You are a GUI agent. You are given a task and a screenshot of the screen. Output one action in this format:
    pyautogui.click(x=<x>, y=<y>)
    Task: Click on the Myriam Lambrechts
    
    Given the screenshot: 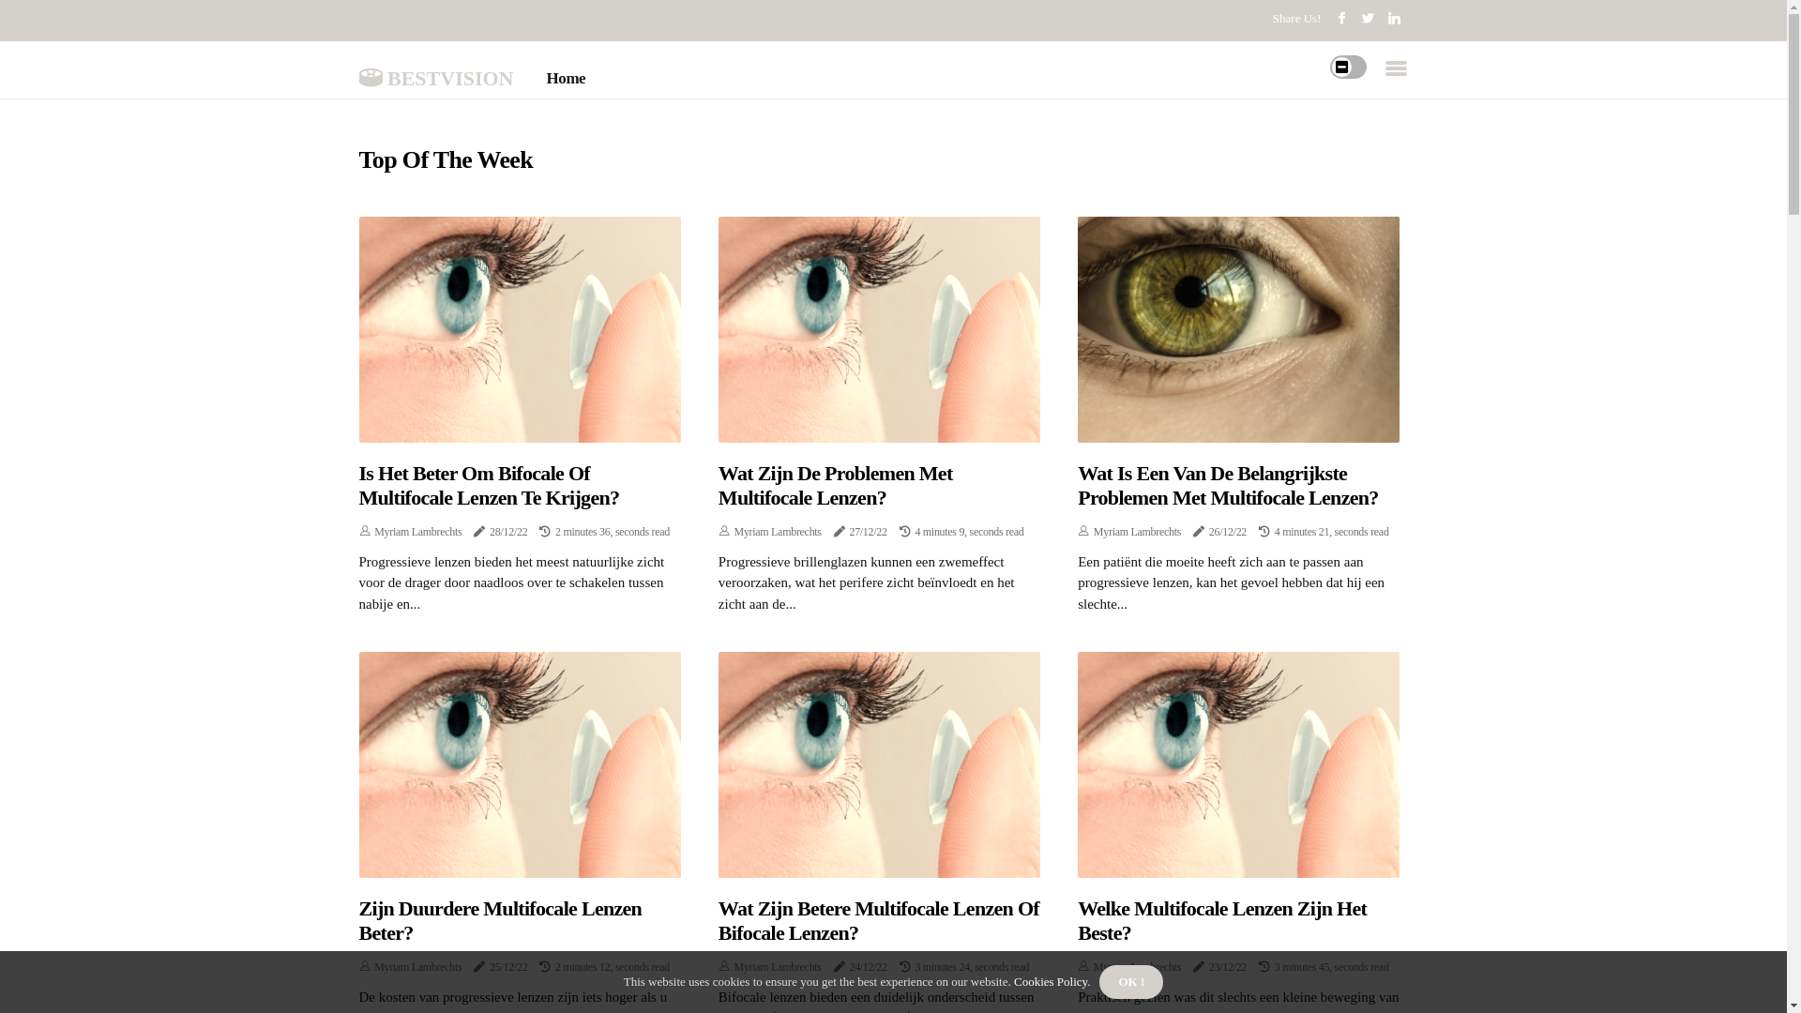 What is the action you would take?
    pyautogui.click(x=1137, y=967)
    